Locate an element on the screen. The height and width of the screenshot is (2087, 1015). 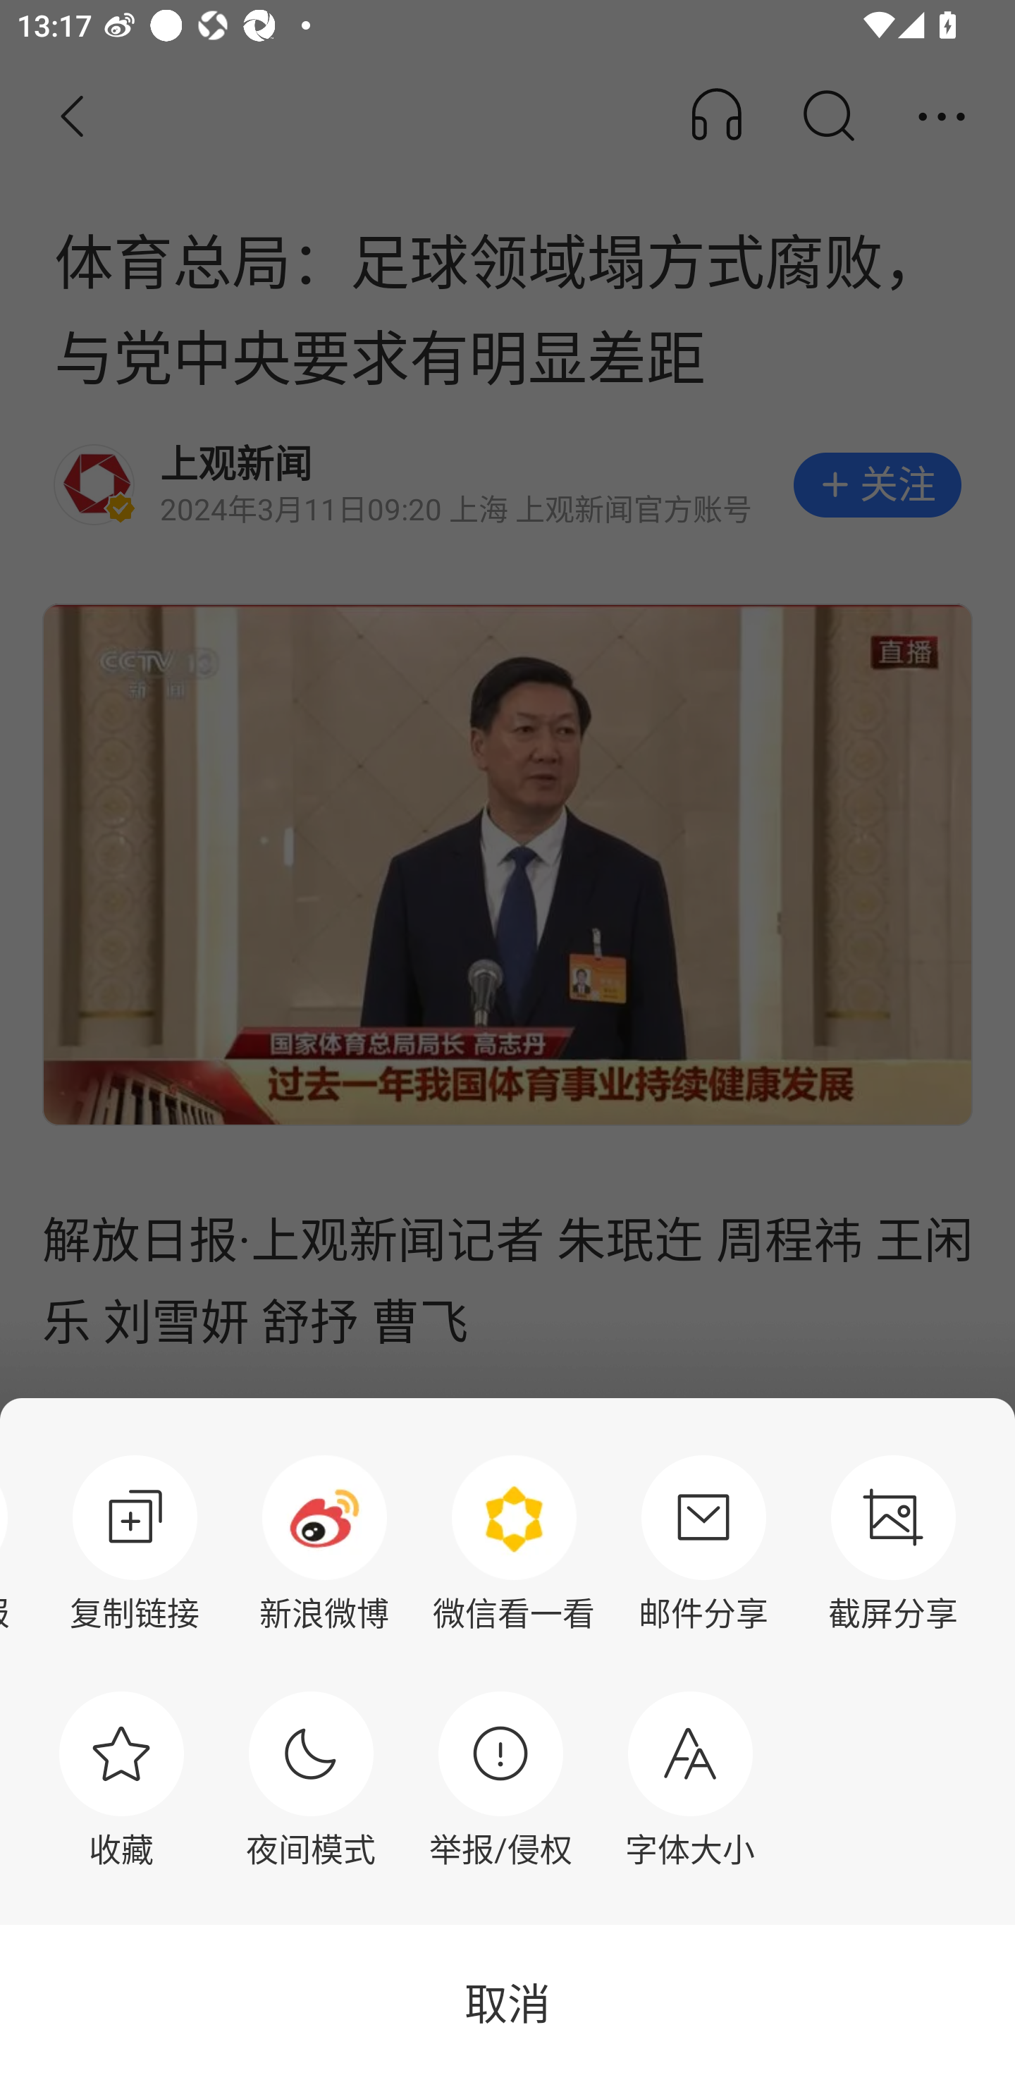
新浪微博 is located at coordinates (324, 1544).